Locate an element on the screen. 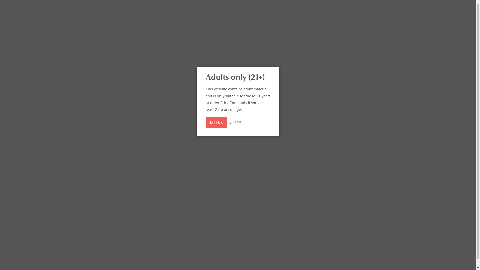  ENTER is located at coordinates (216, 122).